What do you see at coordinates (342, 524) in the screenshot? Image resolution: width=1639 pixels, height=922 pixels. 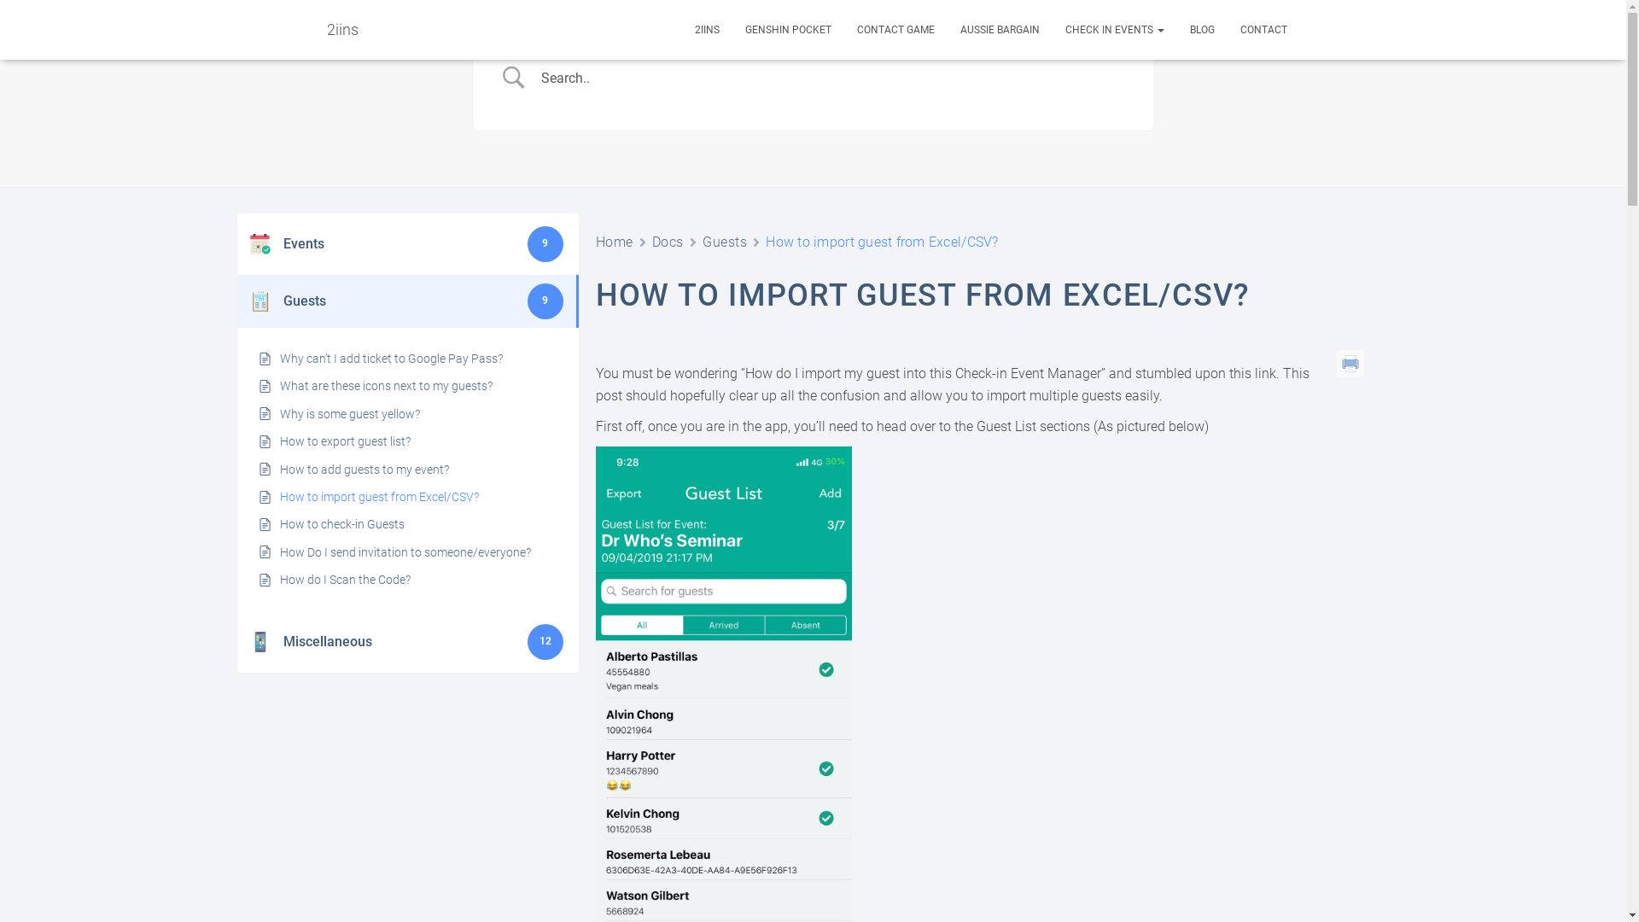 I see `How to check-in Guests` at bounding box center [342, 524].